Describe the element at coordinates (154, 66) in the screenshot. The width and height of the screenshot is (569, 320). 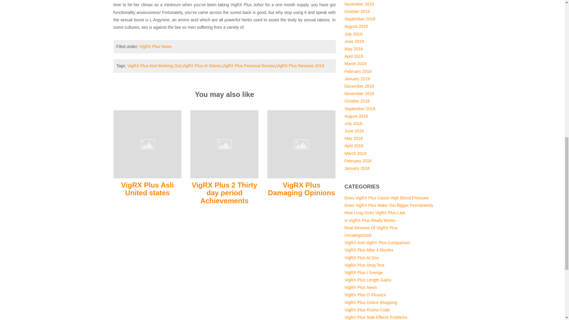
I see `VigRX Plus And Working Out` at that location.